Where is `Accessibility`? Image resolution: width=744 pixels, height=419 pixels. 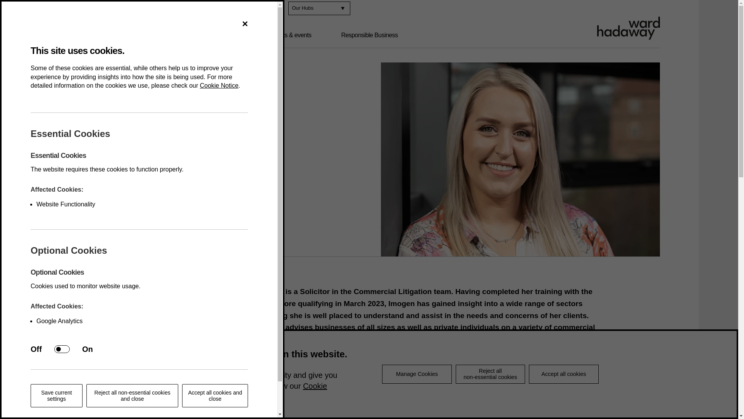 Accessibility is located at coordinates (205, 9).